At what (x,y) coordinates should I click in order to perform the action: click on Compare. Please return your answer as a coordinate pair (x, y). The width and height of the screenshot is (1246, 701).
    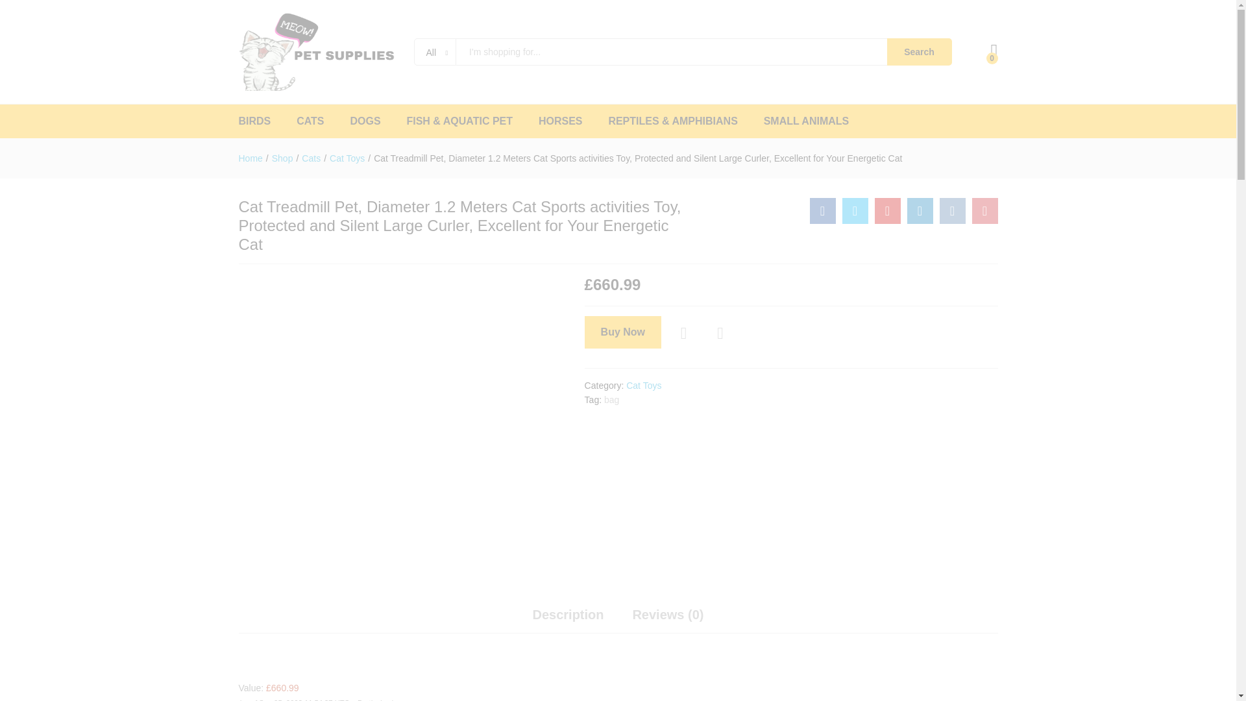
    Looking at the image, I should click on (720, 334).